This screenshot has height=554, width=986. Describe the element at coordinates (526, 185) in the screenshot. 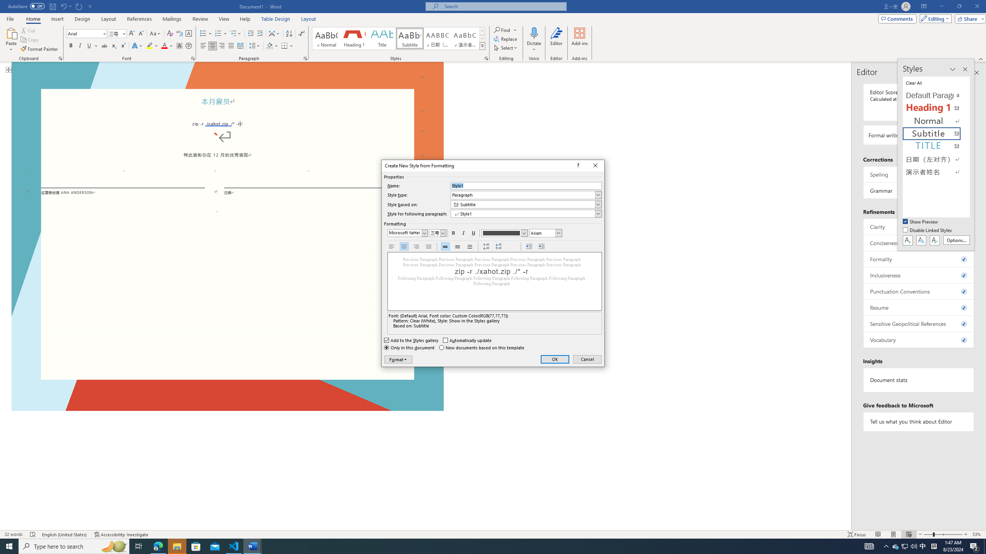

I see `RichEdit Control` at that location.